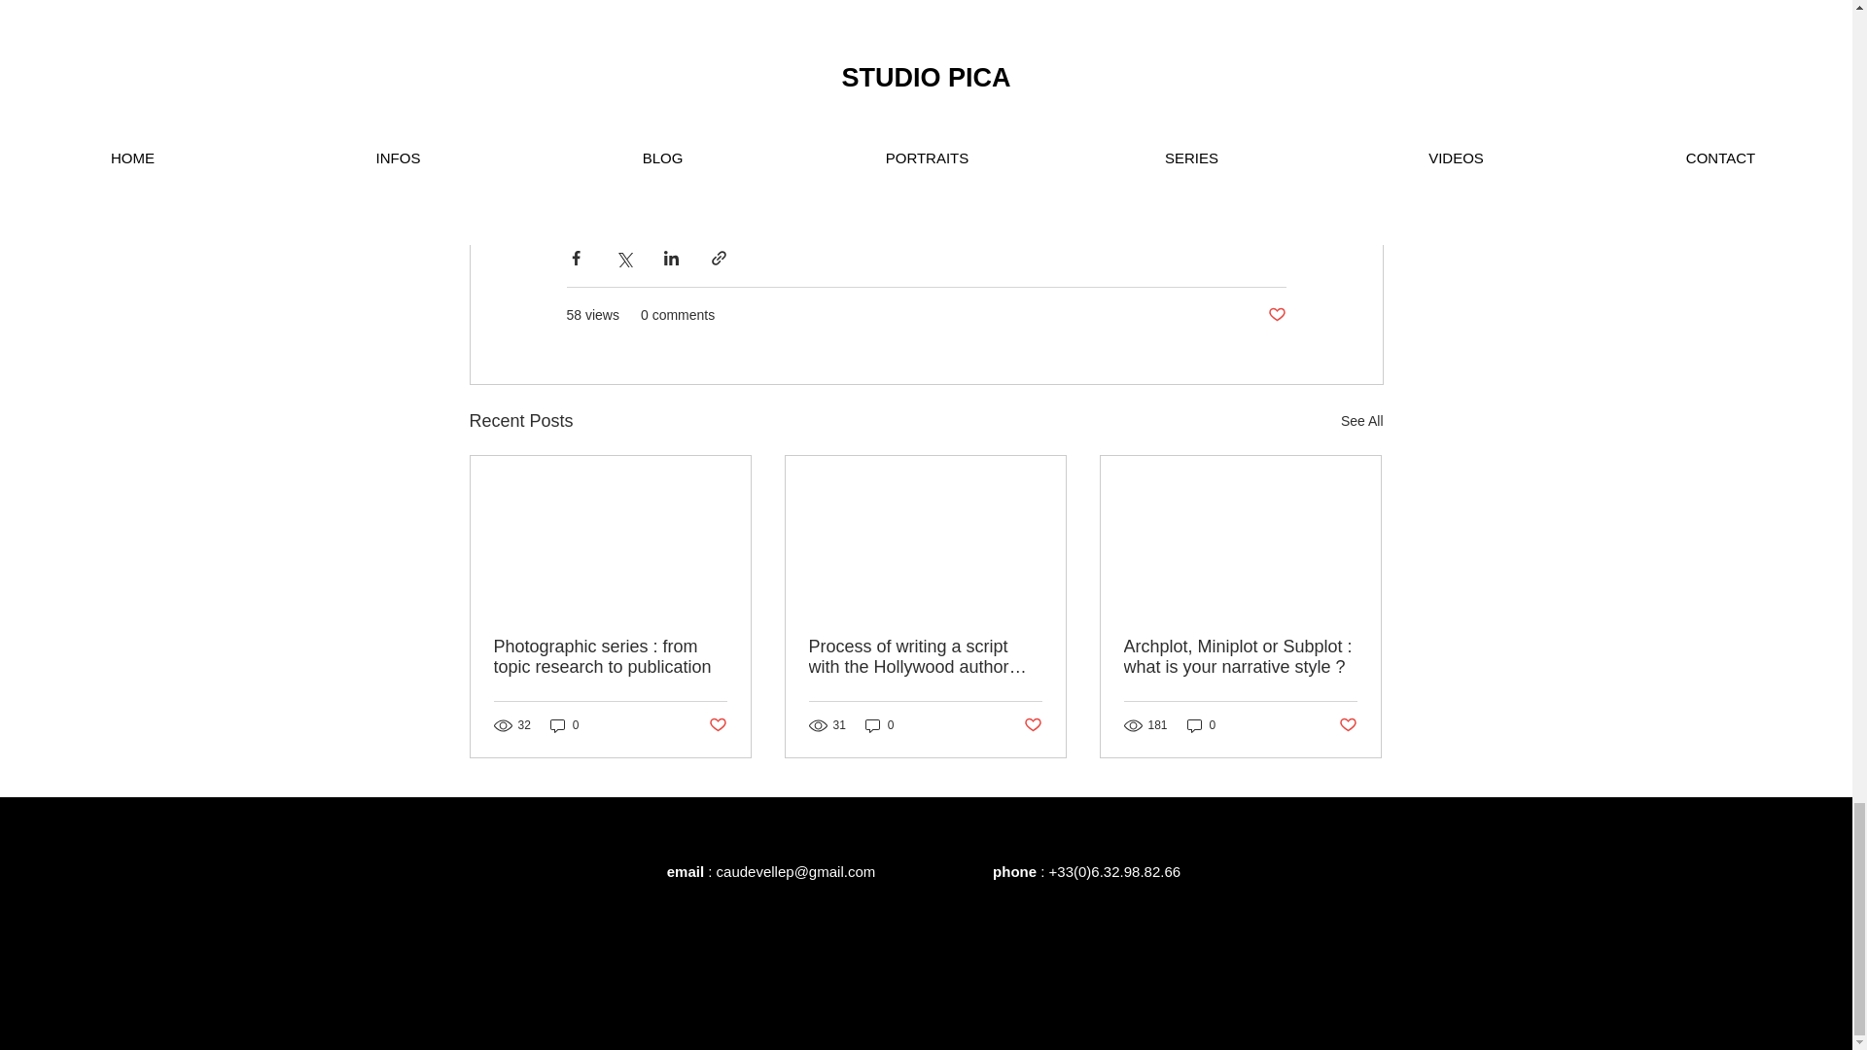 The height and width of the screenshot is (1050, 1867). I want to click on 0, so click(879, 723).